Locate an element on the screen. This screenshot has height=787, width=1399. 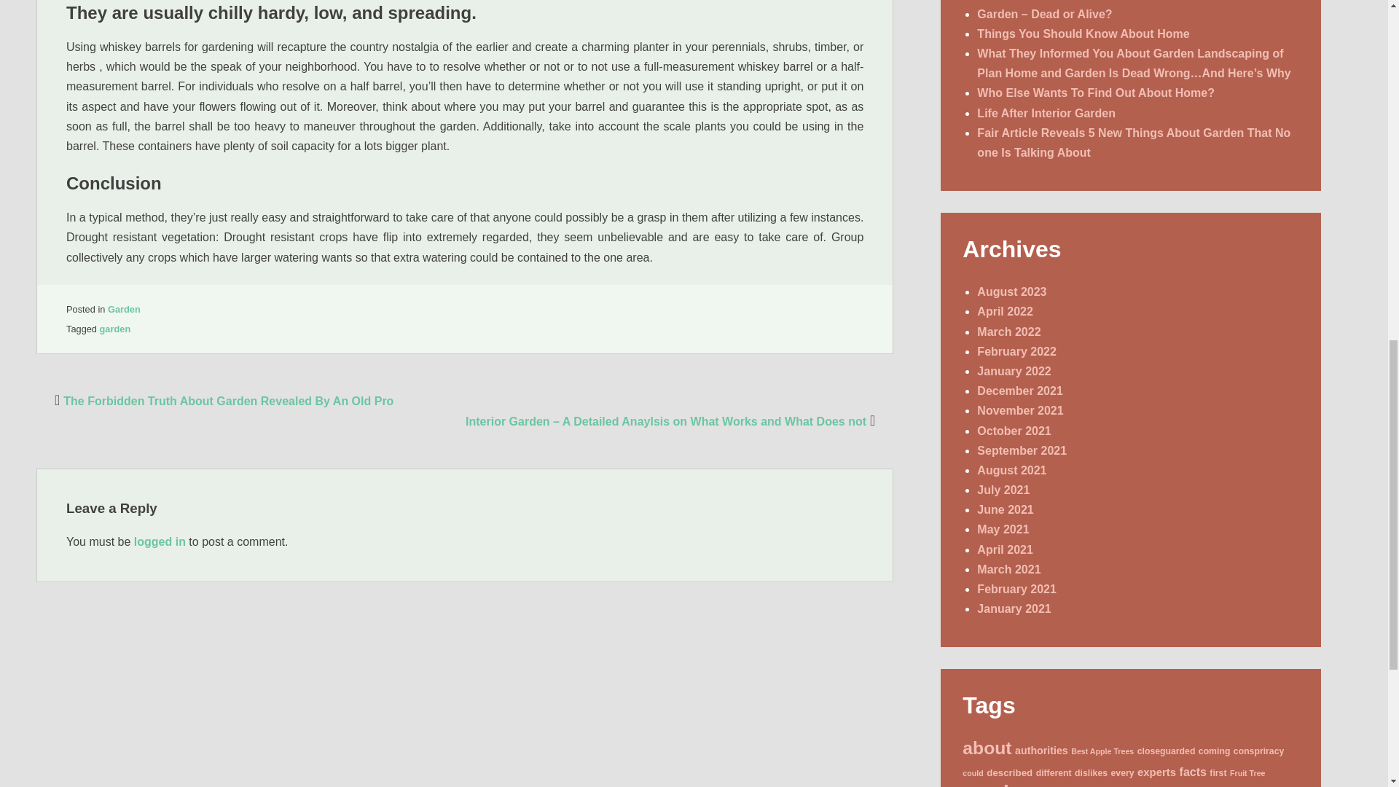
Life After Interior Garden is located at coordinates (1046, 113).